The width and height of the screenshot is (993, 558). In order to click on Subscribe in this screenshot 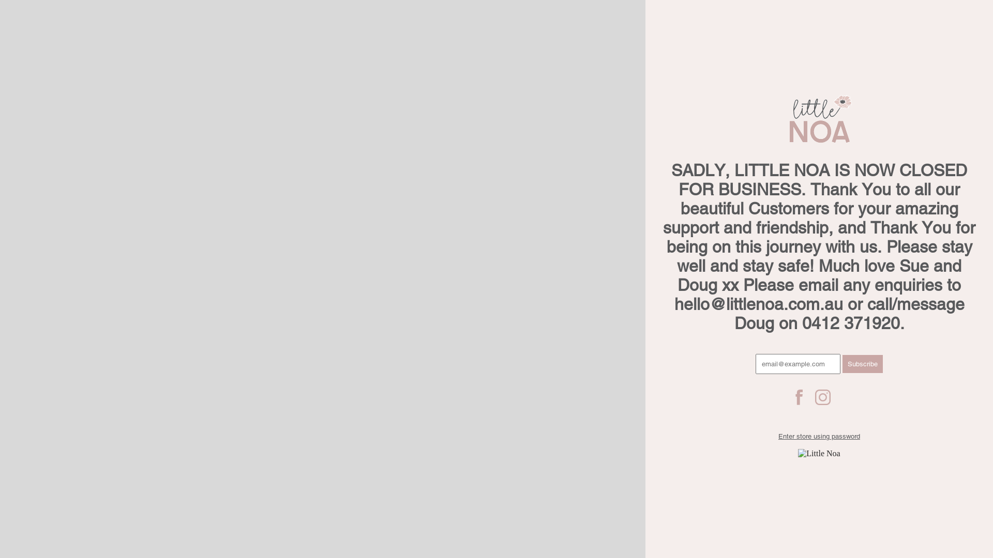, I will do `click(863, 364)`.